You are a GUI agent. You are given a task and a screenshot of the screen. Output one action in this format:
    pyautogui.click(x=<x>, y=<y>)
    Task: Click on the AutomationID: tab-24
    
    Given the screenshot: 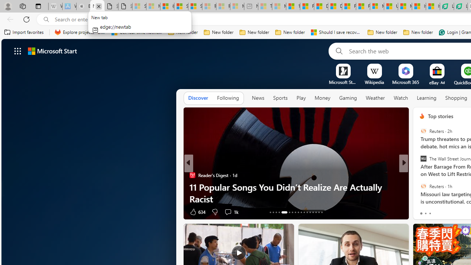 What is the action you would take?
    pyautogui.click(x=307, y=212)
    